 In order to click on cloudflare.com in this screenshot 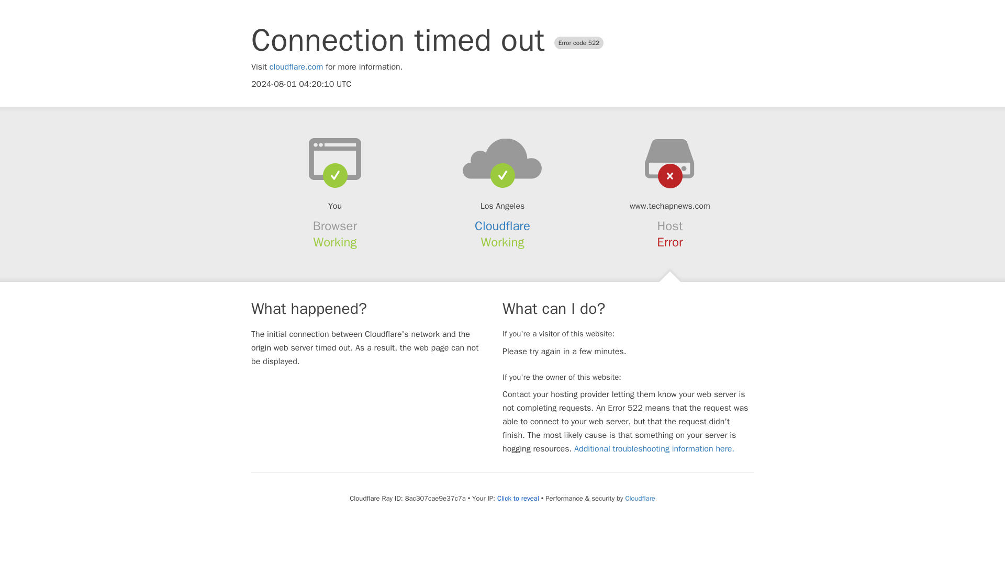, I will do `click(296, 67)`.